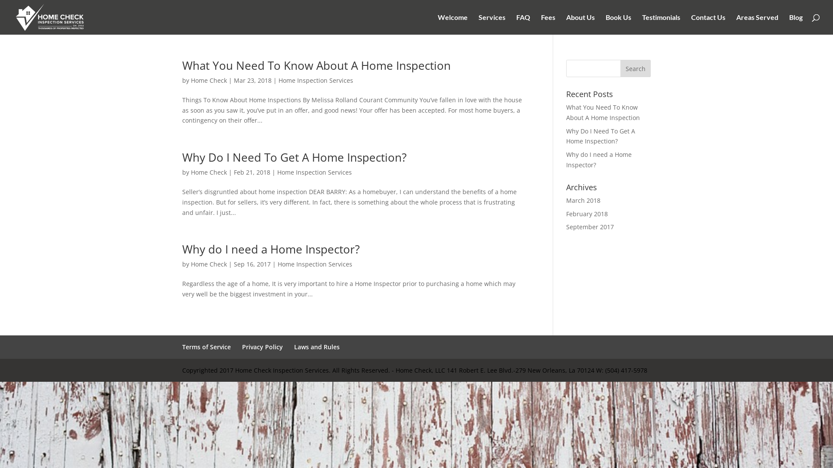 This screenshot has height=468, width=833. What do you see at coordinates (758, 24) in the screenshot?
I see `Areas Served` at bounding box center [758, 24].